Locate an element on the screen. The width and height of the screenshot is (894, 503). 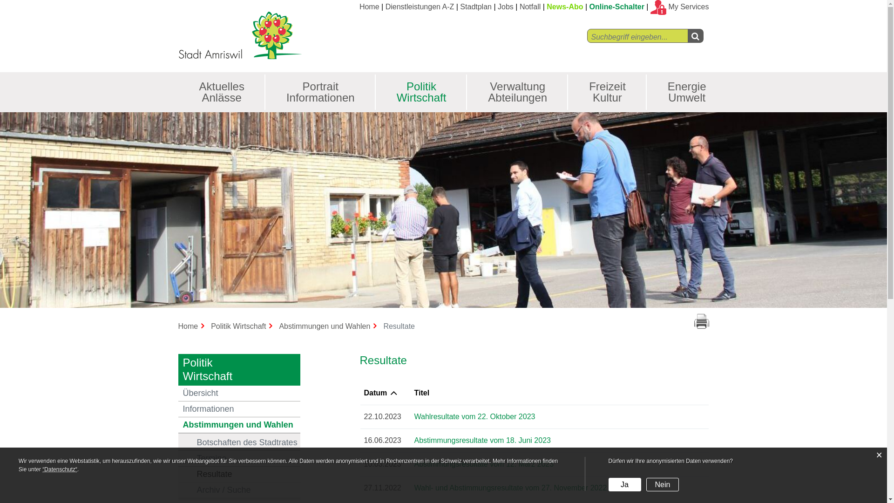
Archiv / Suche is located at coordinates (239, 490).